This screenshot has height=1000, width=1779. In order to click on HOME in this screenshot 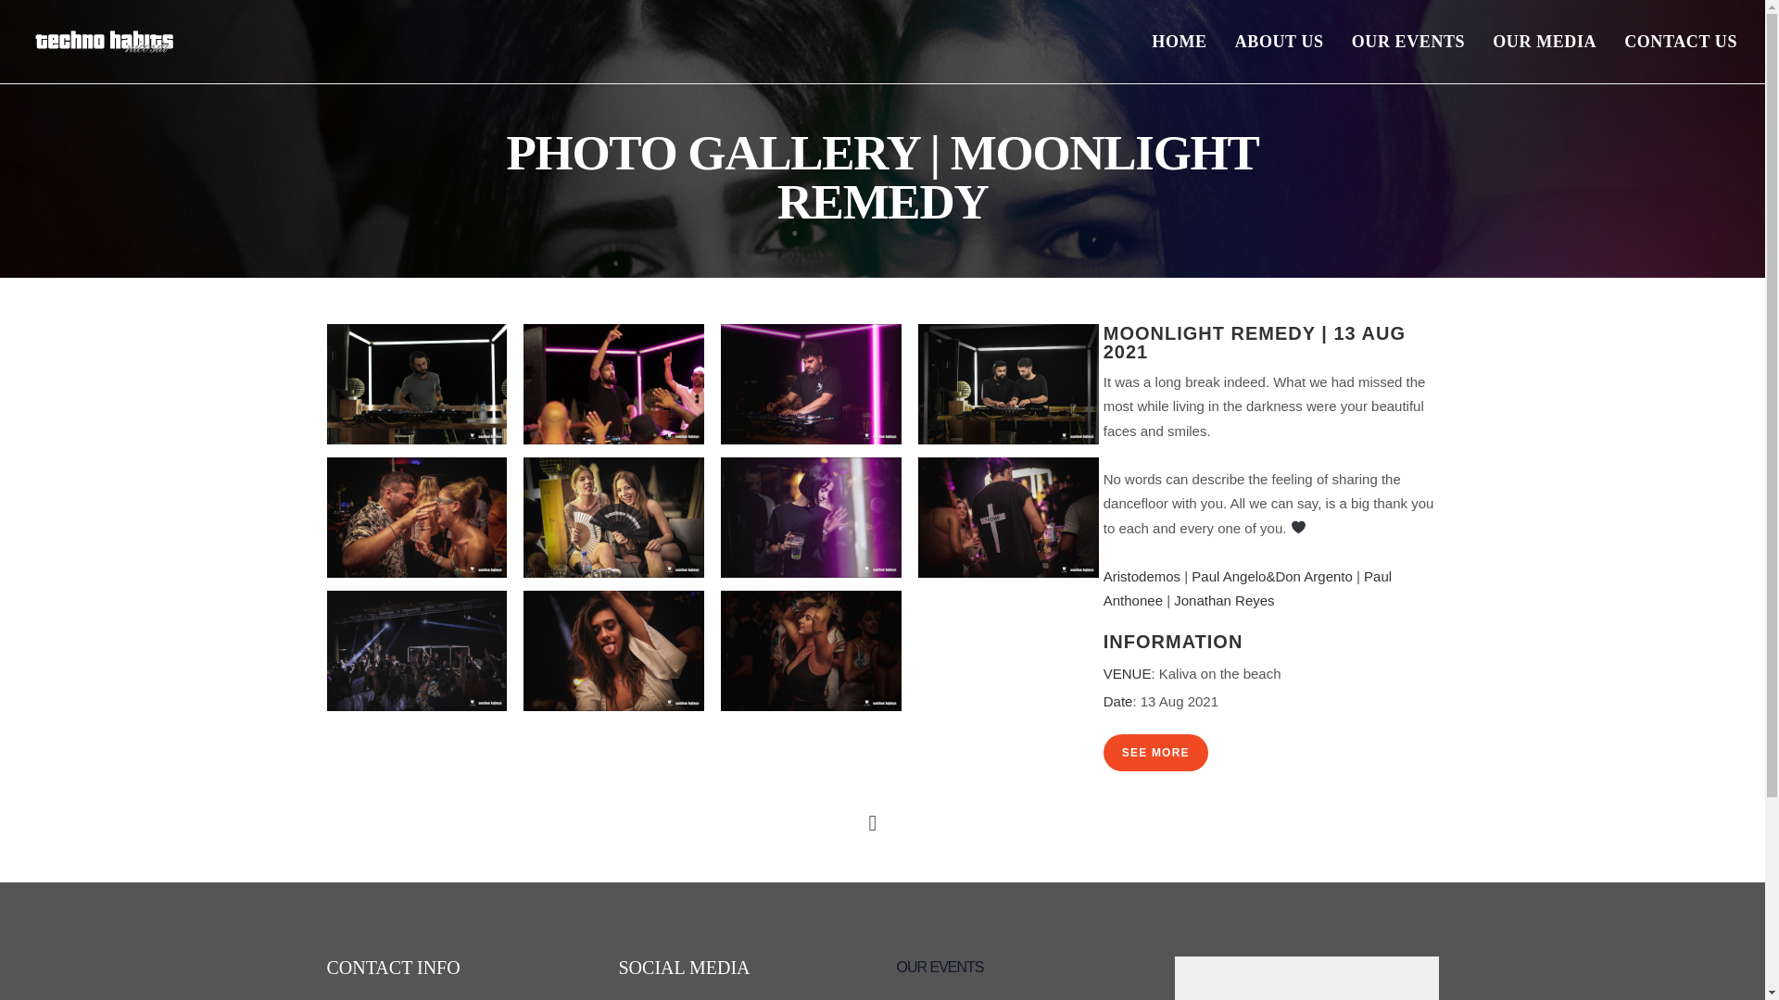, I will do `click(1179, 41)`.